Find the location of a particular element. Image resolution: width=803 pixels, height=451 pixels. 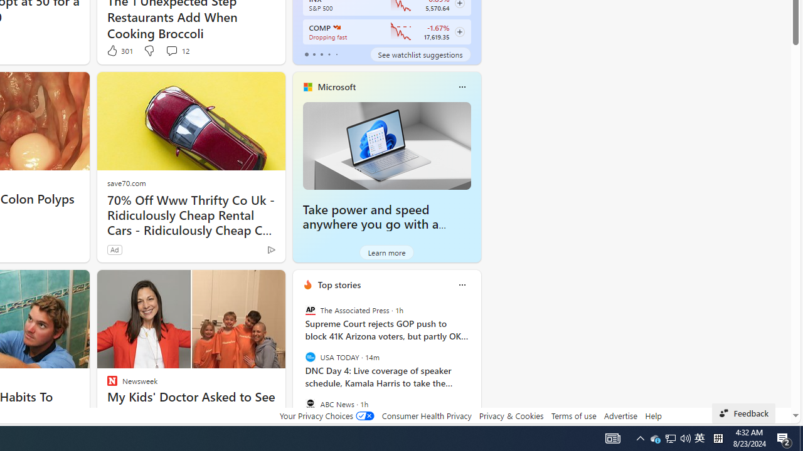

301 Like is located at coordinates (119, 50).